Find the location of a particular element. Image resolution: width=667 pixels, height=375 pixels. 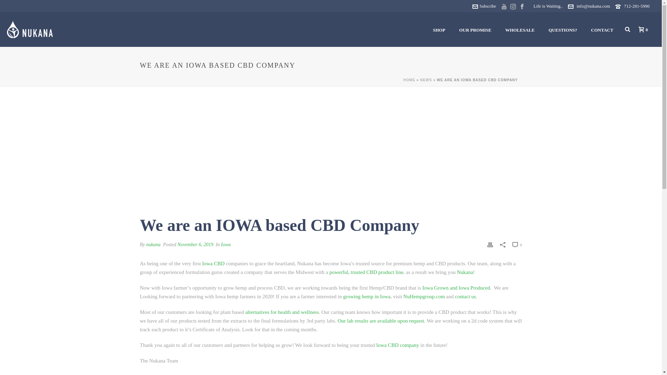

SHOP is located at coordinates (439, 30).